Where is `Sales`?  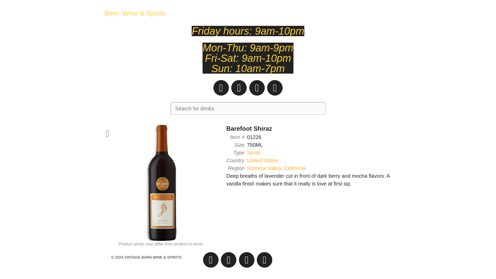 Sales is located at coordinates (349, 13).